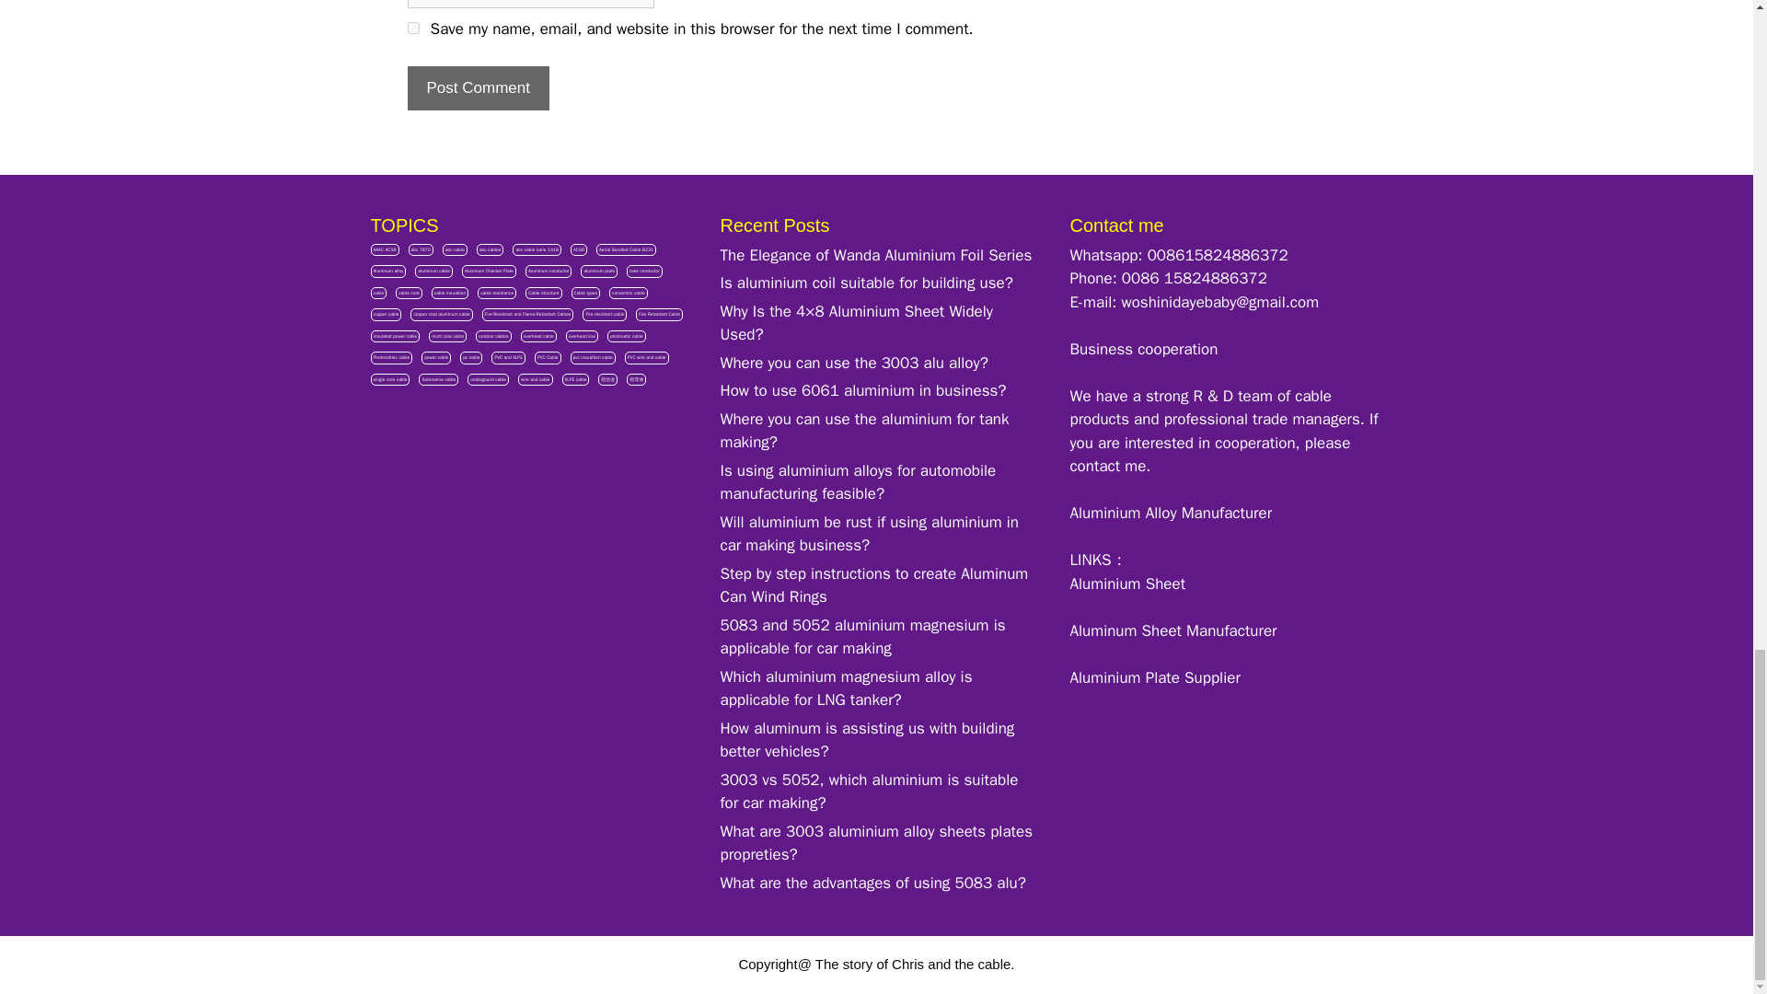 This screenshot has height=994, width=1767. Describe the element at coordinates (644, 272) in the screenshot. I see `bare conductor` at that location.